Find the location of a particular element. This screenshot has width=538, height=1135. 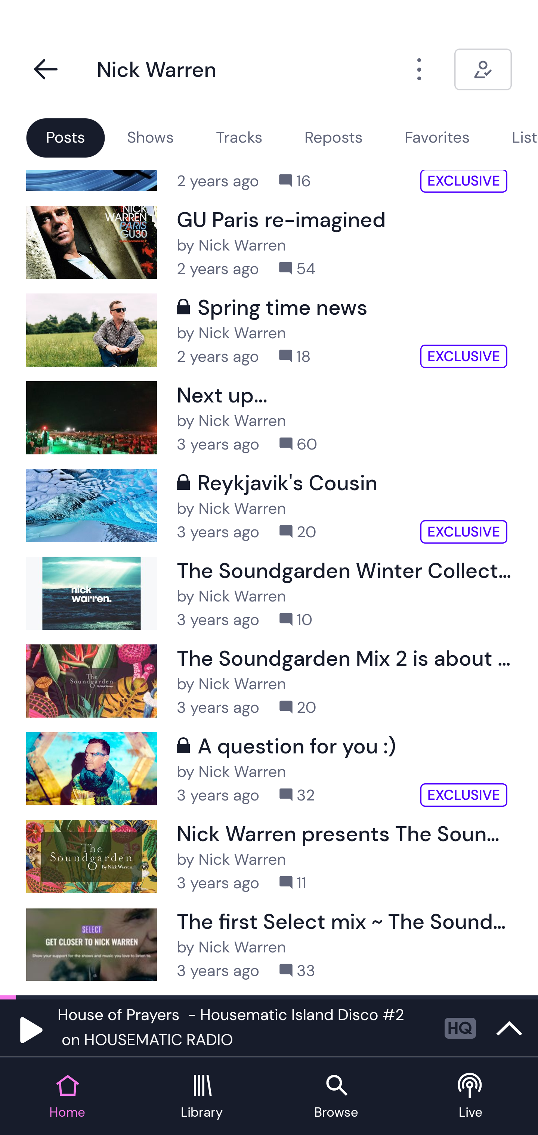

Reposts is located at coordinates (333, 137).